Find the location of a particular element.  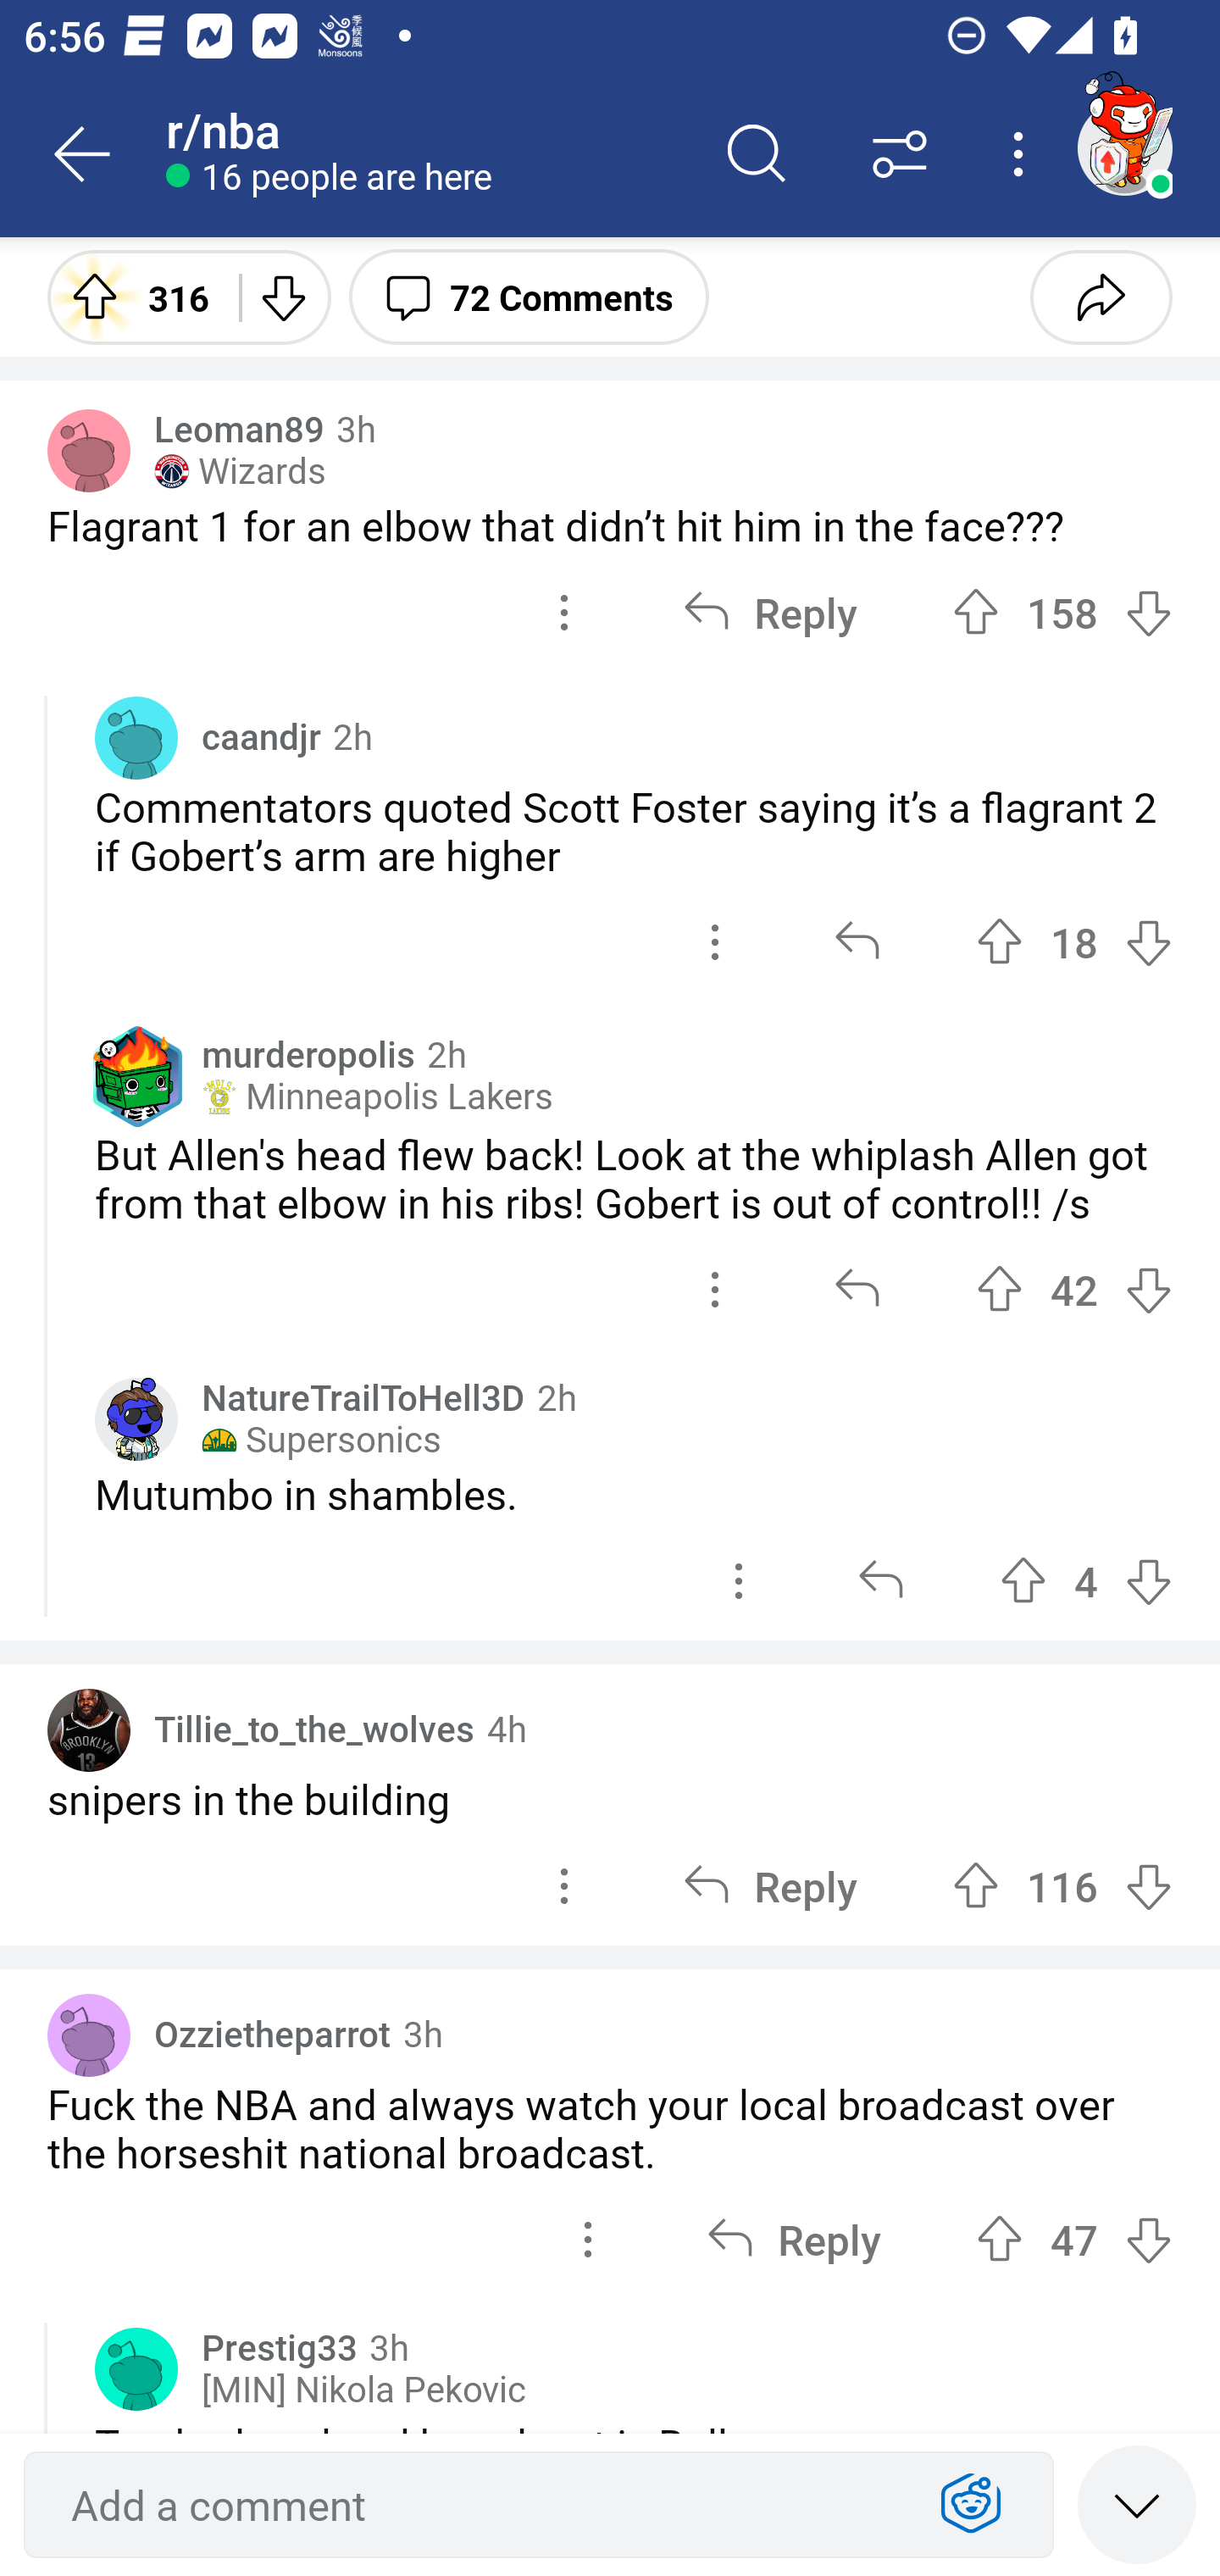

Reply is located at coordinates (770, 613).